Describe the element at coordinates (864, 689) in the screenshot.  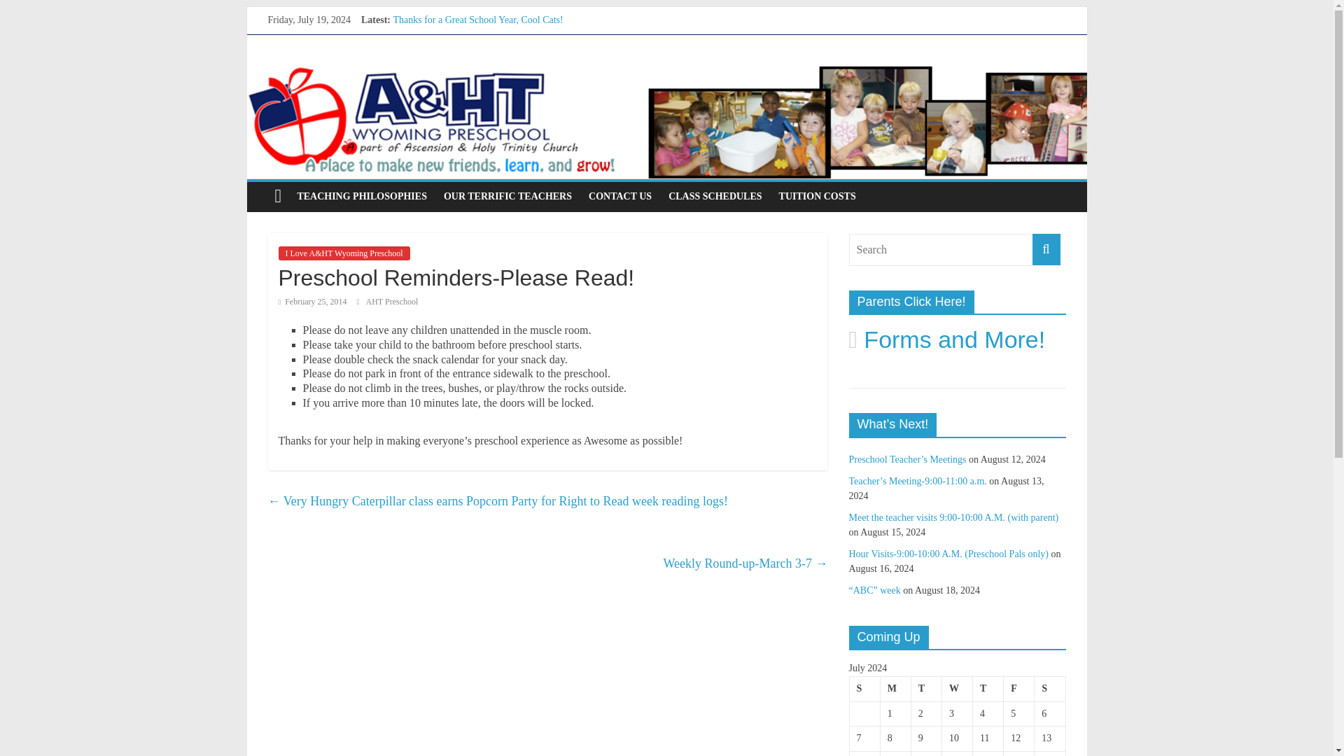
I see `Sunday` at that location.